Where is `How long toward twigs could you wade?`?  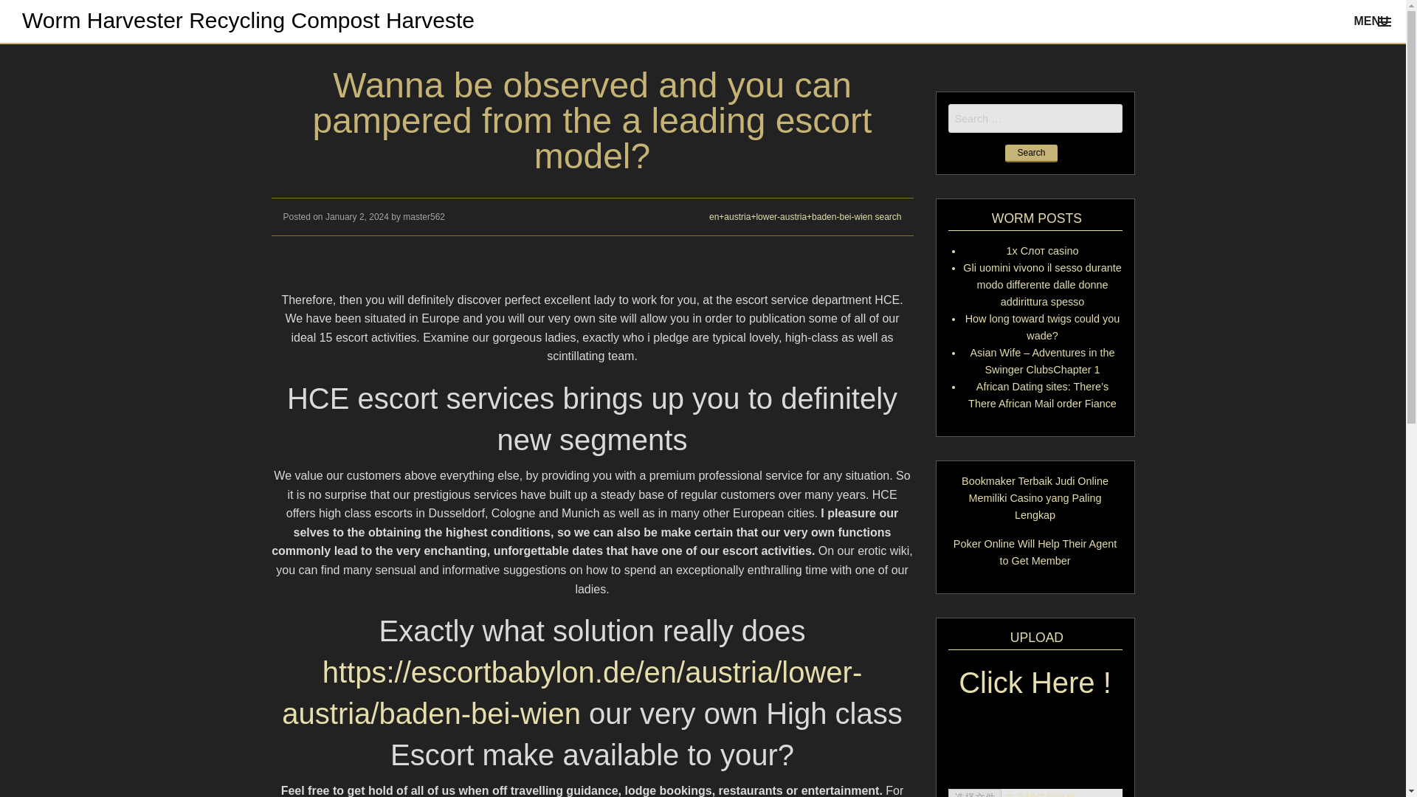 How long toward twigs could you wade? is located at coordinates (1042, 328).